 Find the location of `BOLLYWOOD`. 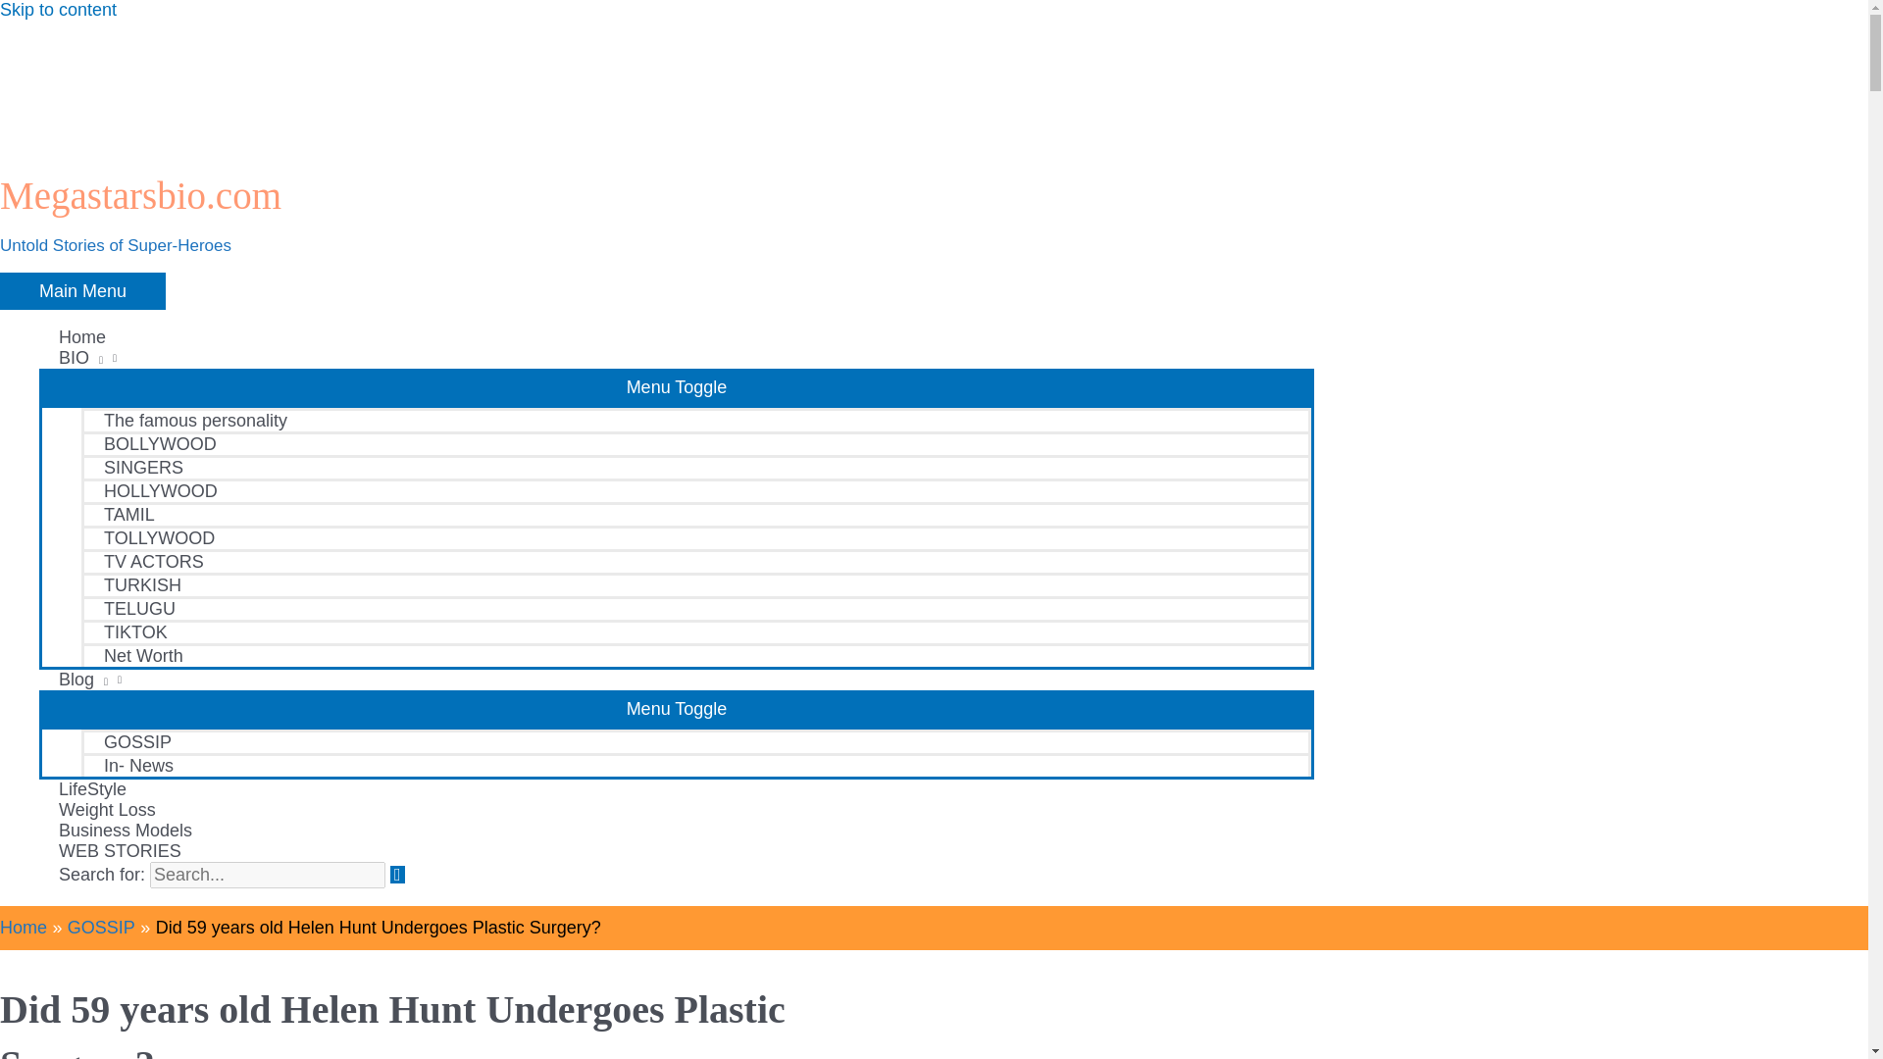

BOLLYWOOD is located at coordinates (695, 443).